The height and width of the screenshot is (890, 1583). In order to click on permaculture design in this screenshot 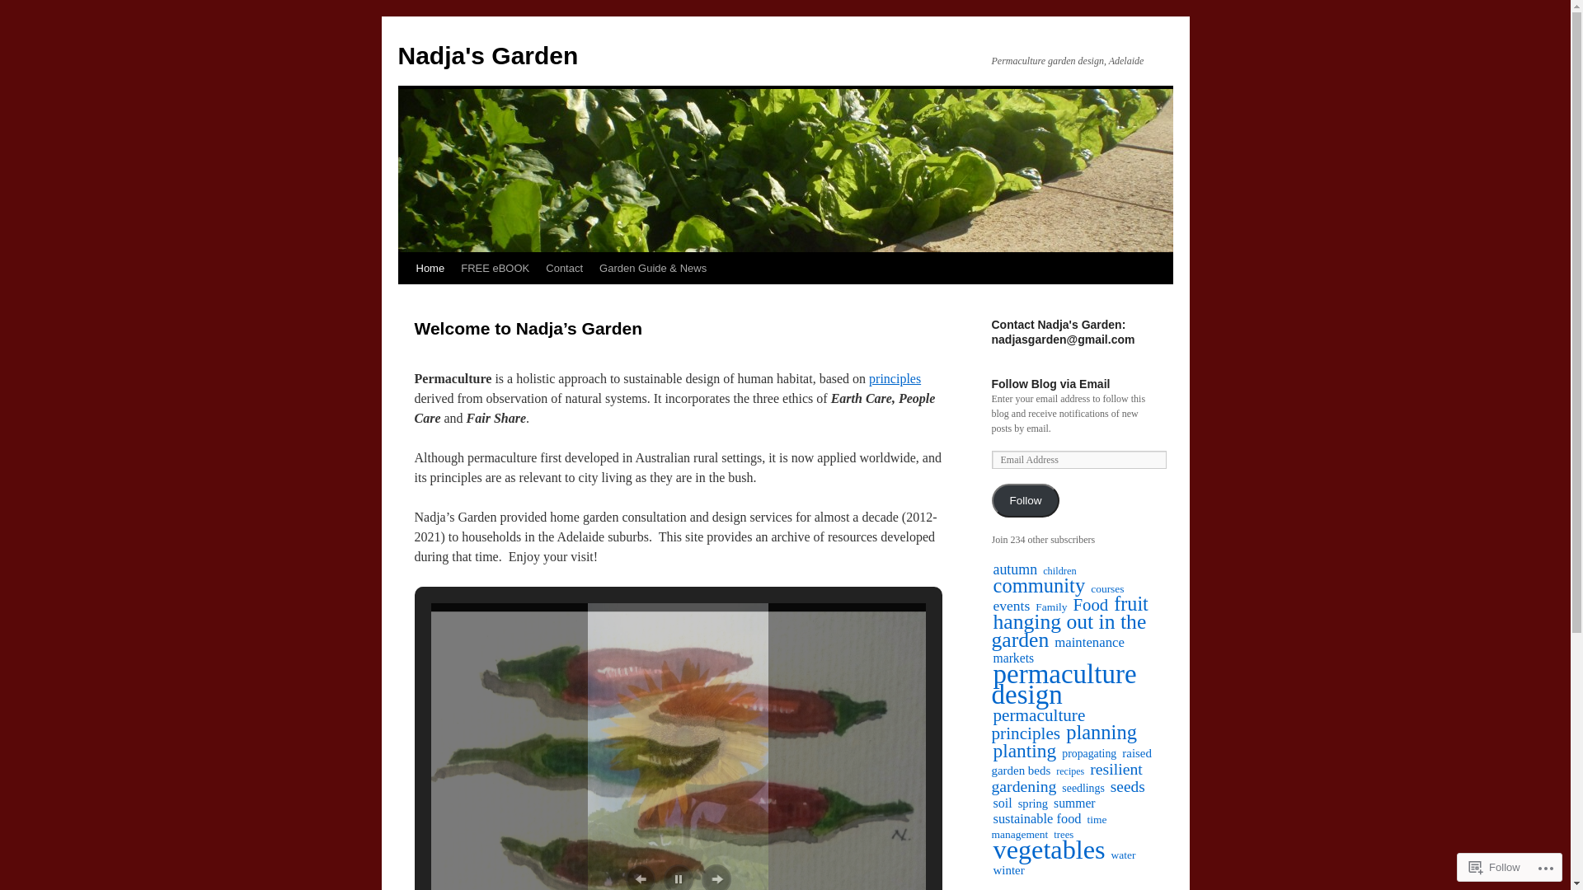, I will do `click(1064, 684)`.